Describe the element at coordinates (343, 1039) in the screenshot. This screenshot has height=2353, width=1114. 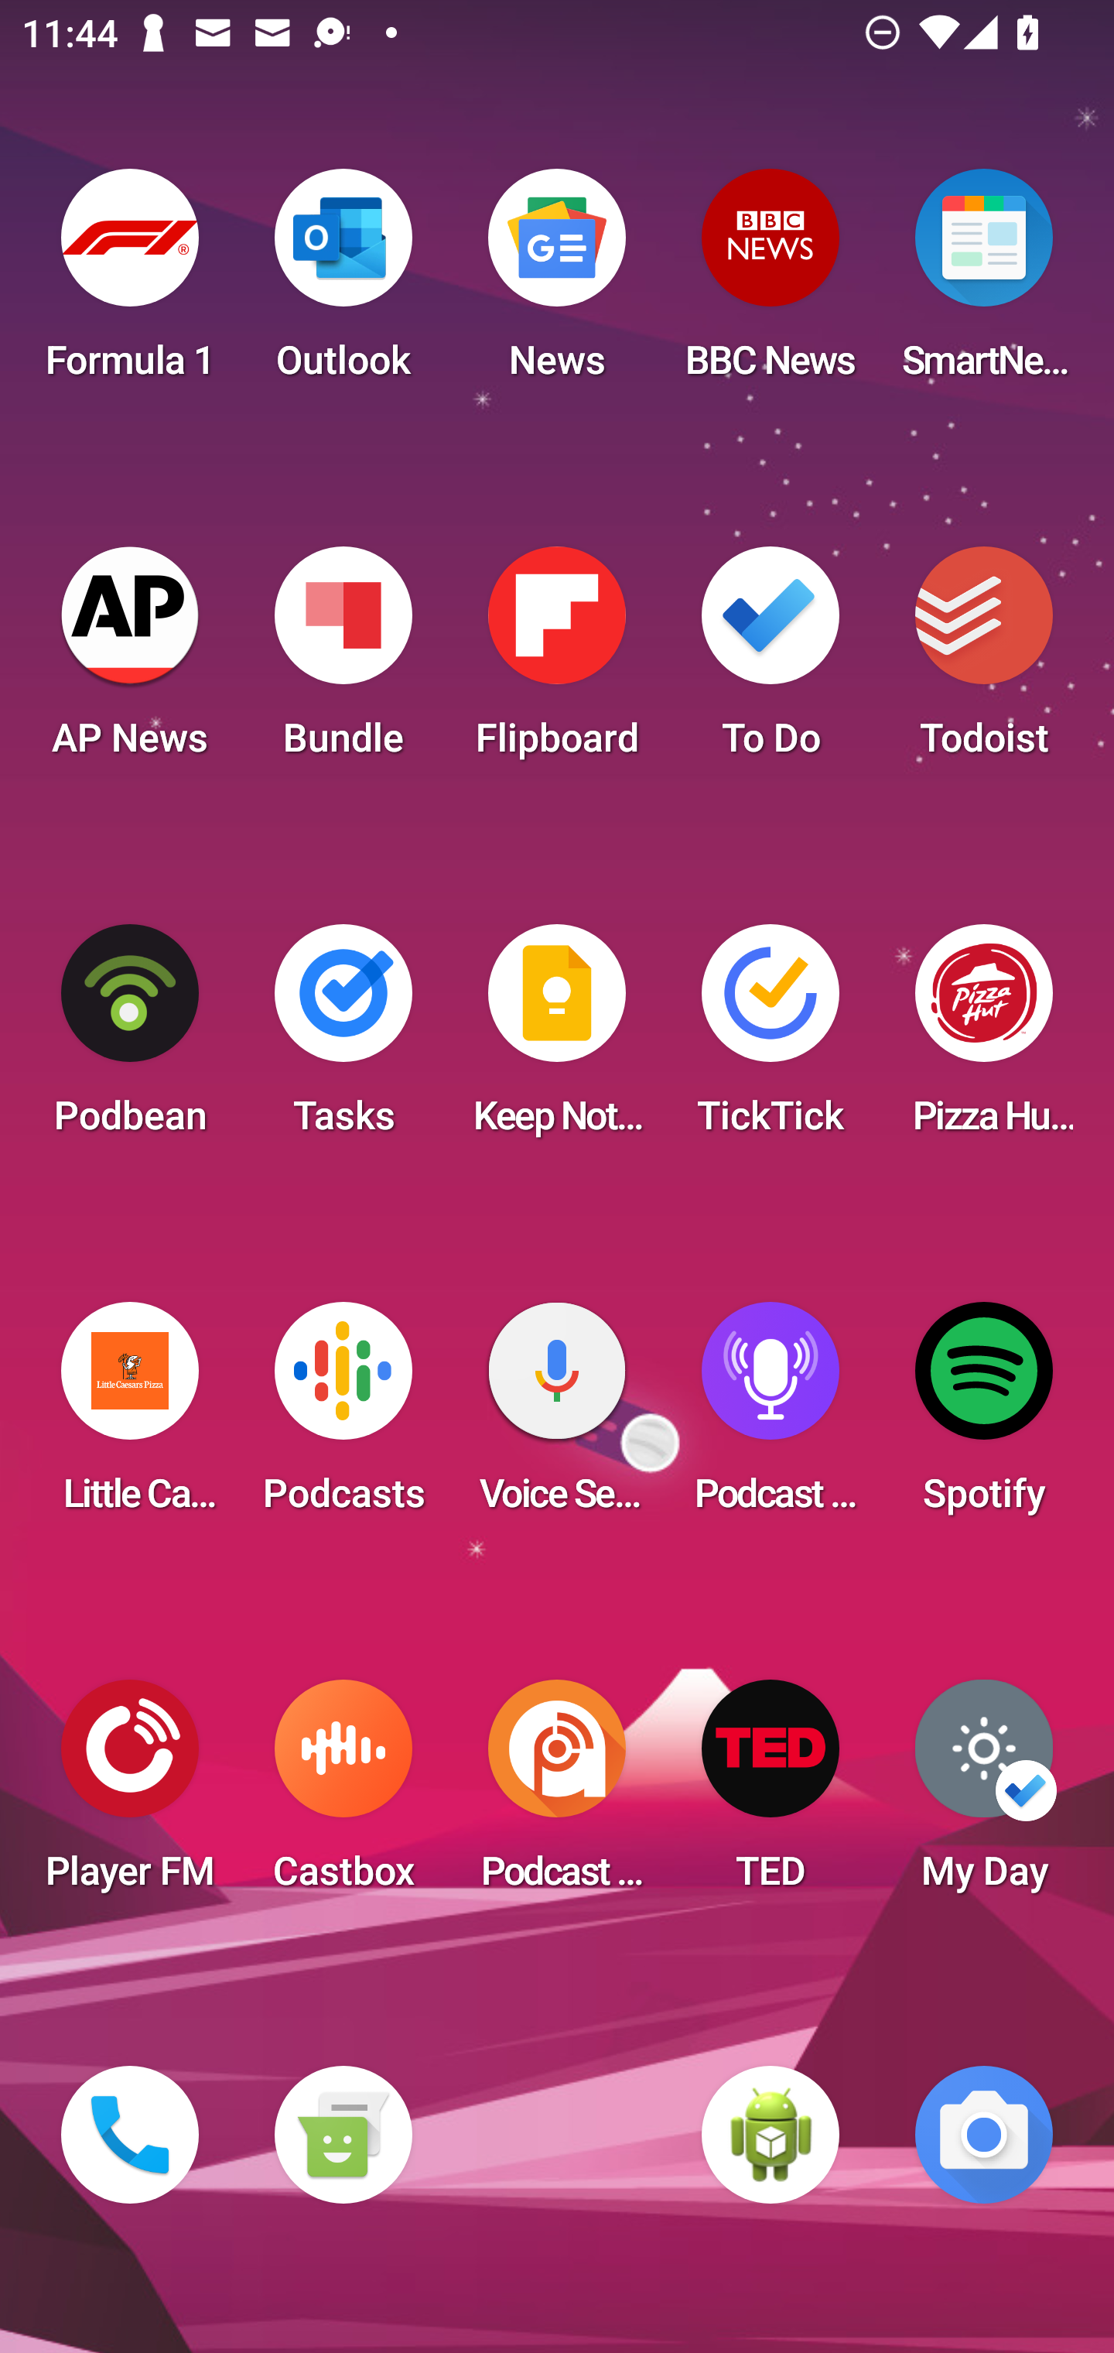
I see `Tasks` at that location.